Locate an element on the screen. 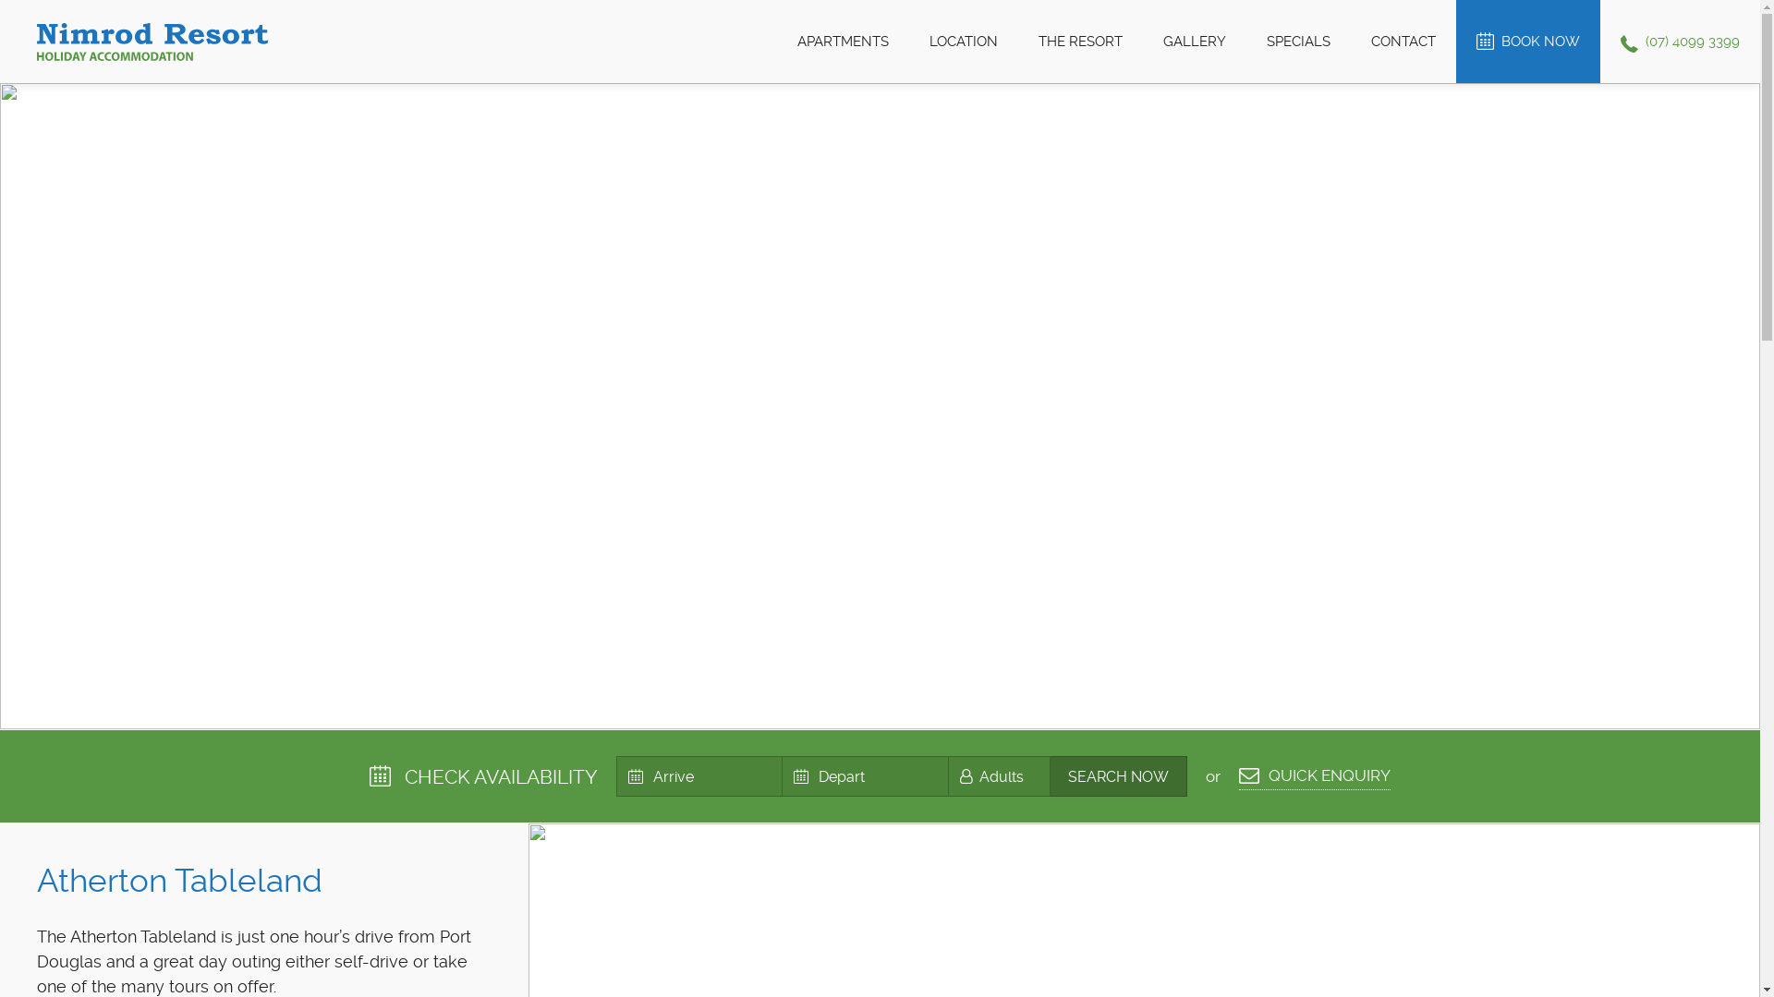  BOOK NOW is located at coordinates (1528, 42).